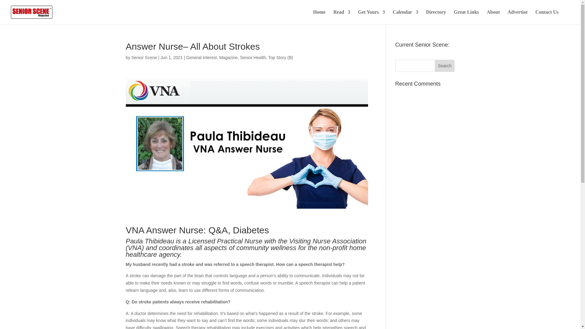 This screenshot has height=329, width=585. What do you see at coordinates (405, 17) in the screenshot?
I see `Calendar` at bounding box center [405, 17].